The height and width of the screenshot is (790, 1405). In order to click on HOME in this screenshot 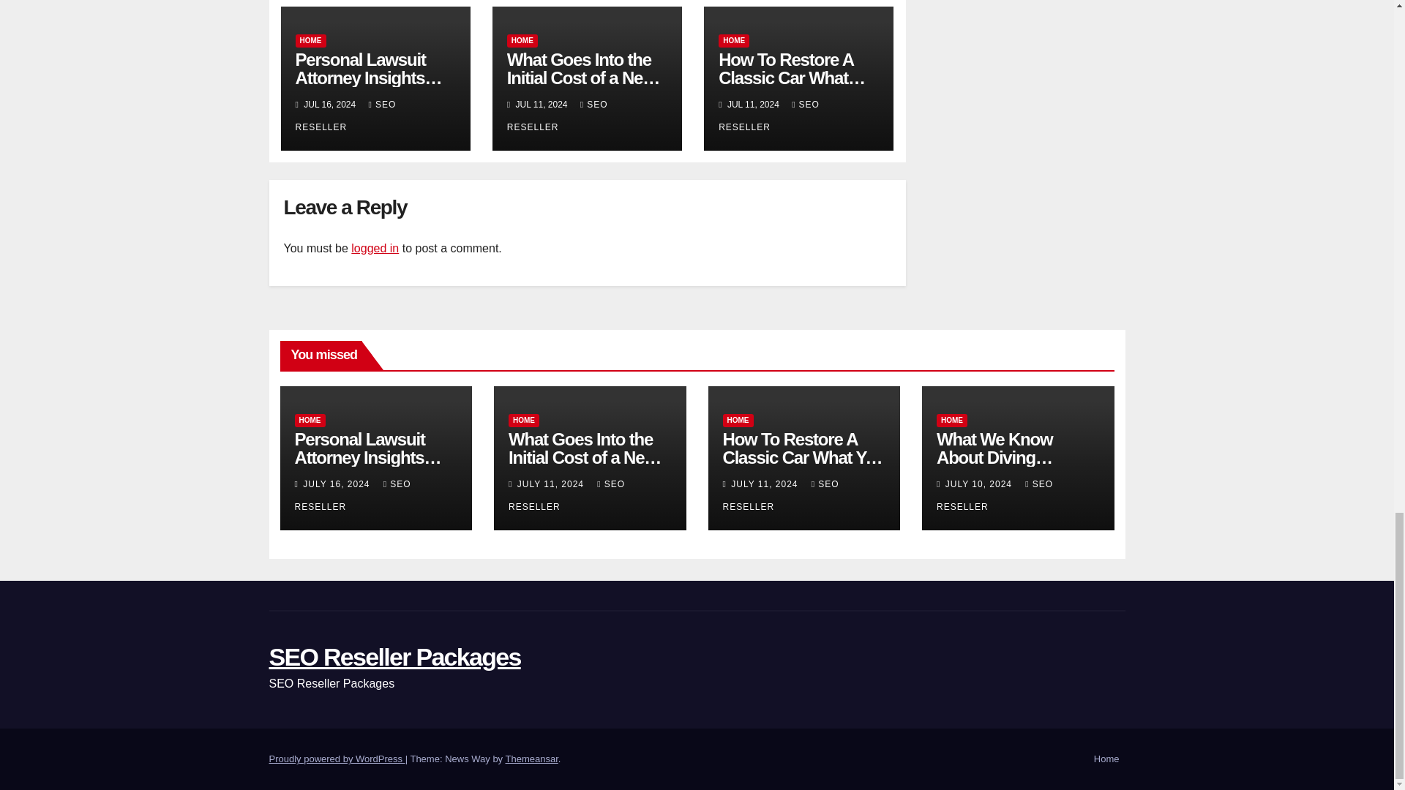, I will do `click(310, 41)`.